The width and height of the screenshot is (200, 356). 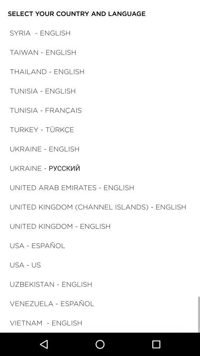 I want to click on press the item above the uzbekistan - english icon, so click(x=25, y=265).